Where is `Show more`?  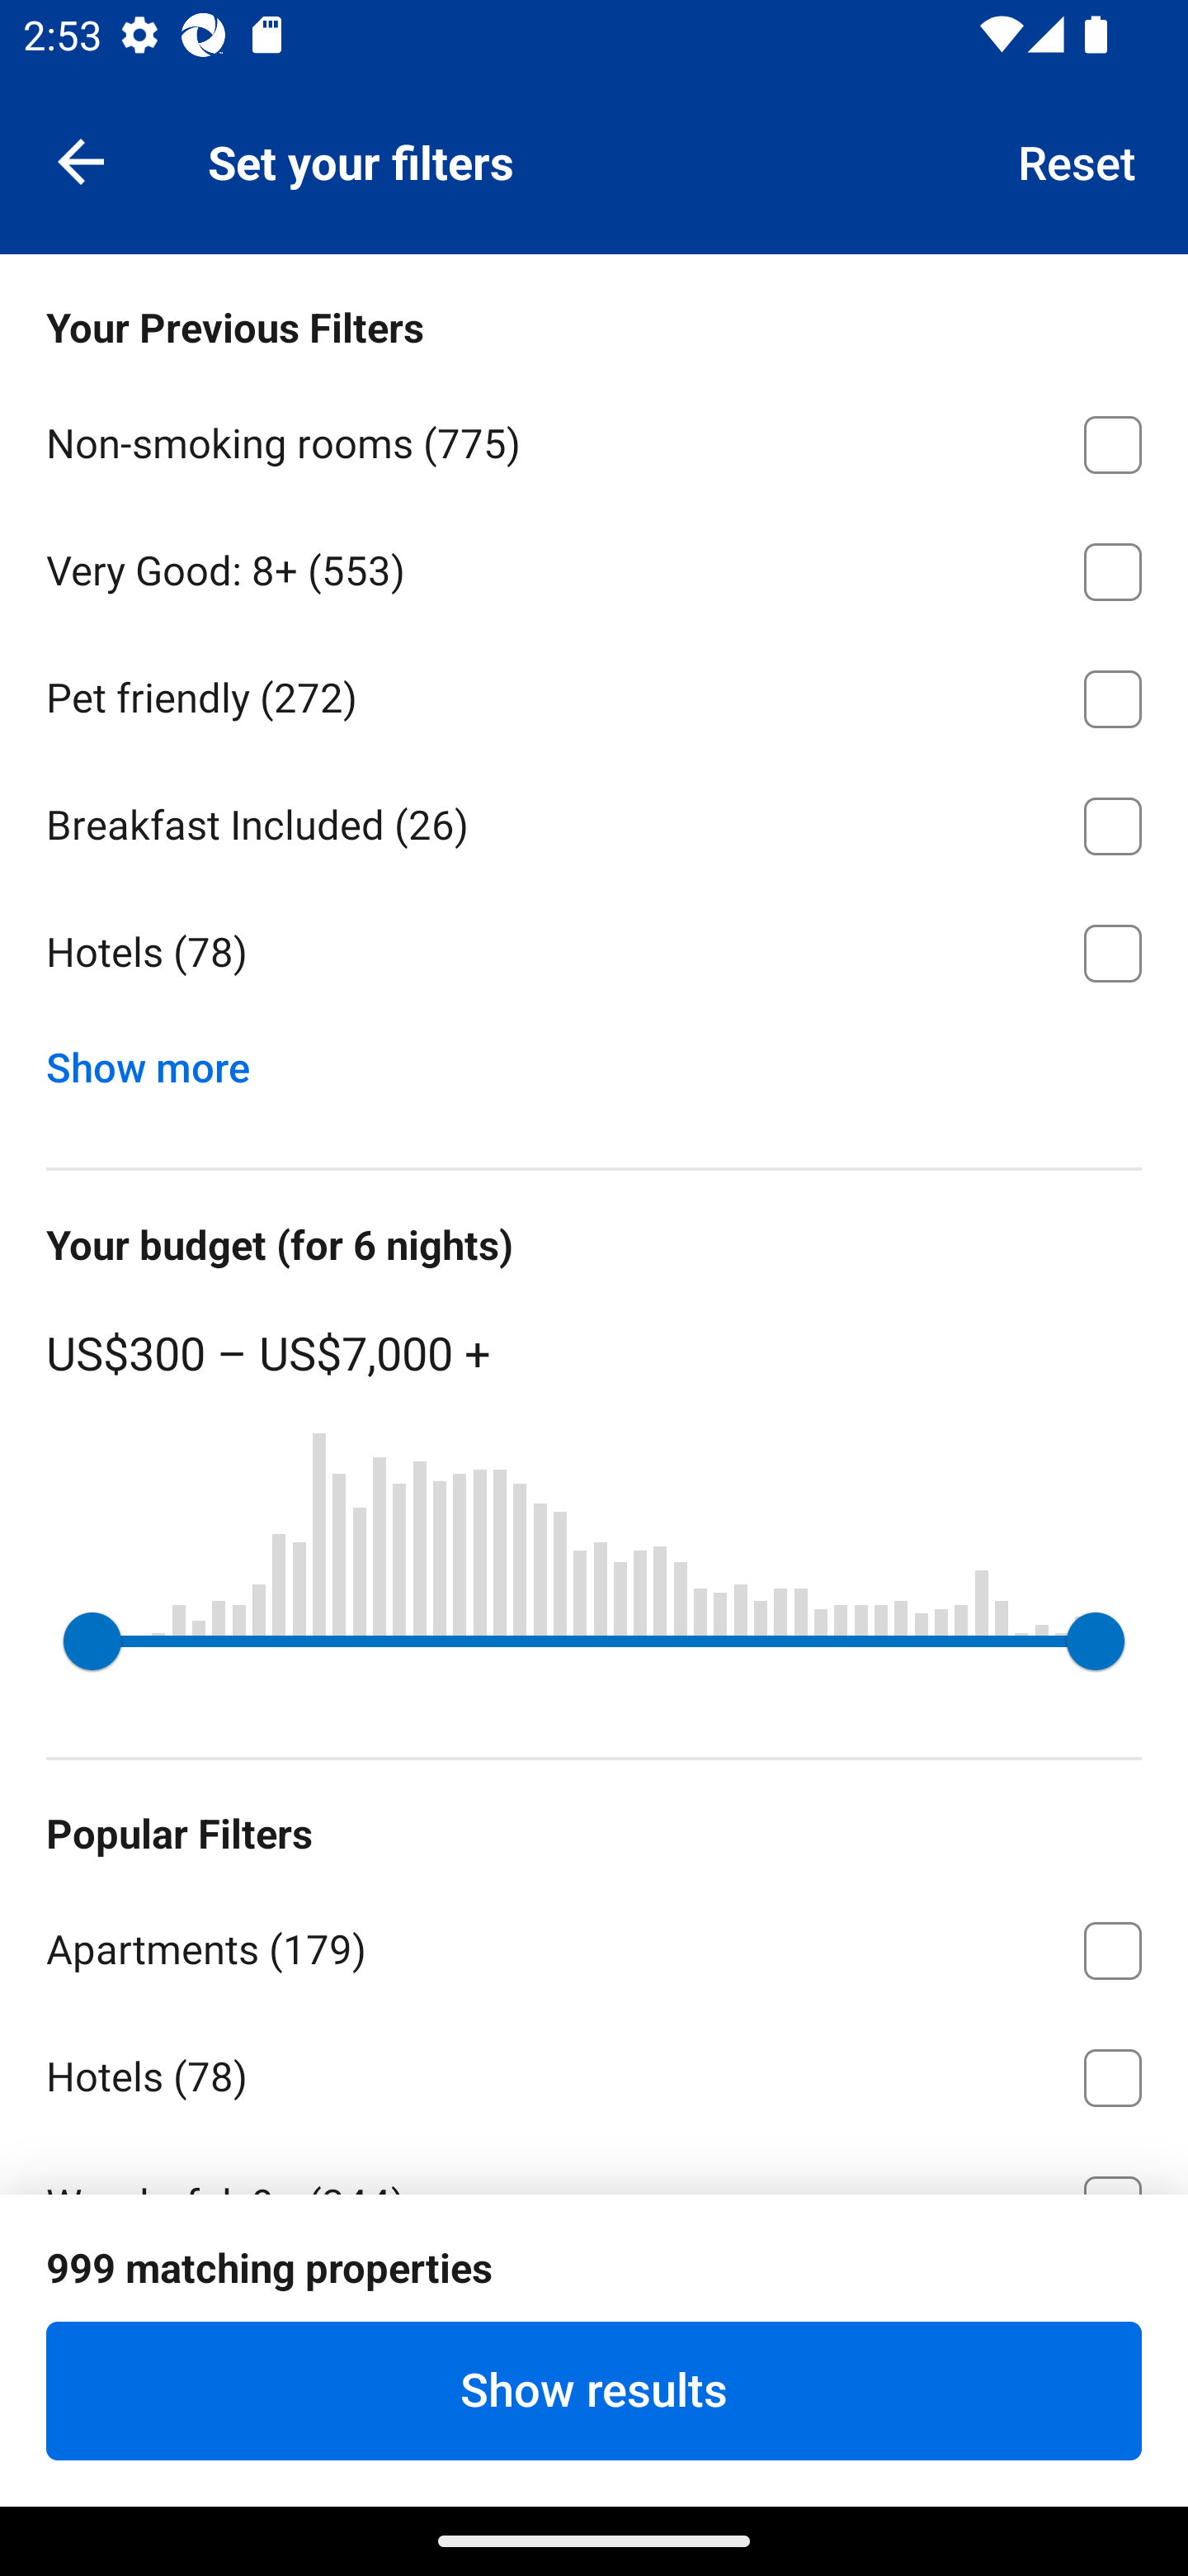 Show more is located at coordinates (160, 1060).